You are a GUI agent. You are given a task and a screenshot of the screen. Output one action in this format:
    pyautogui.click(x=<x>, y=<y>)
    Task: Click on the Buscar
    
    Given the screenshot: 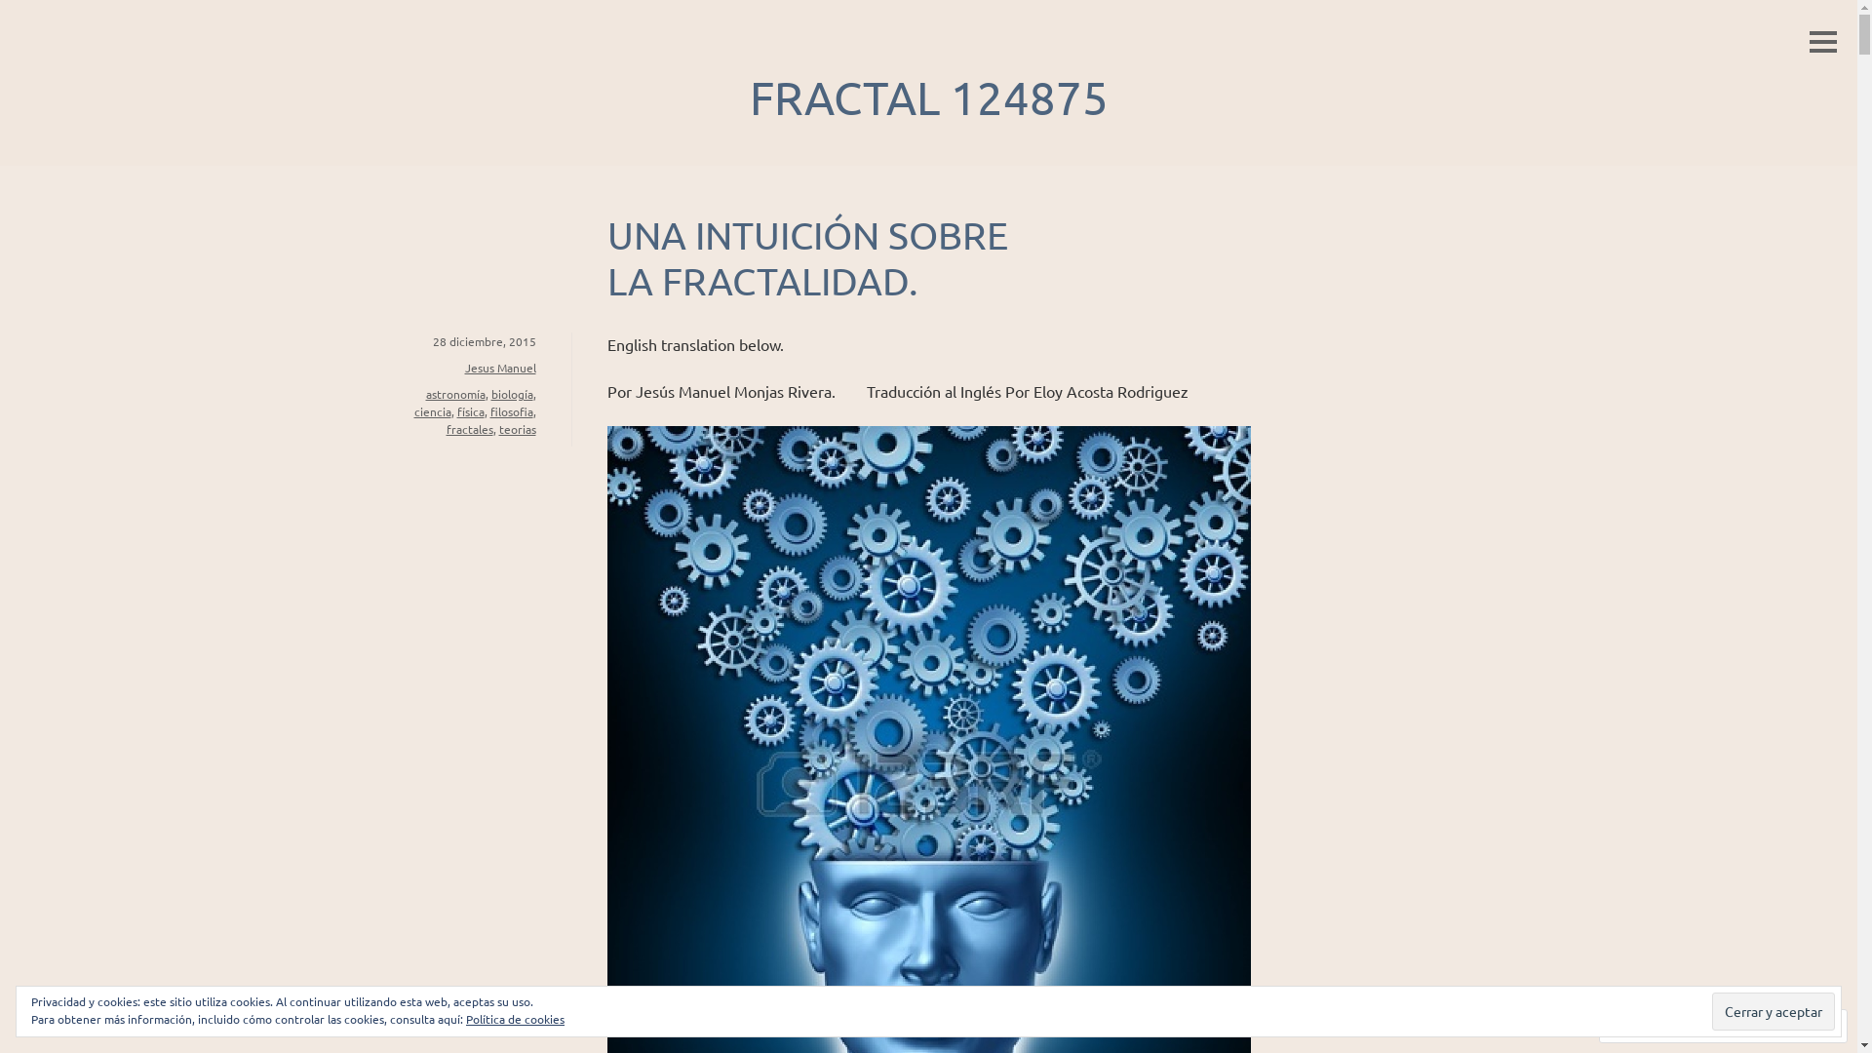 What is the action you would take?
    pyautogui.click(x=42, y=16)
    